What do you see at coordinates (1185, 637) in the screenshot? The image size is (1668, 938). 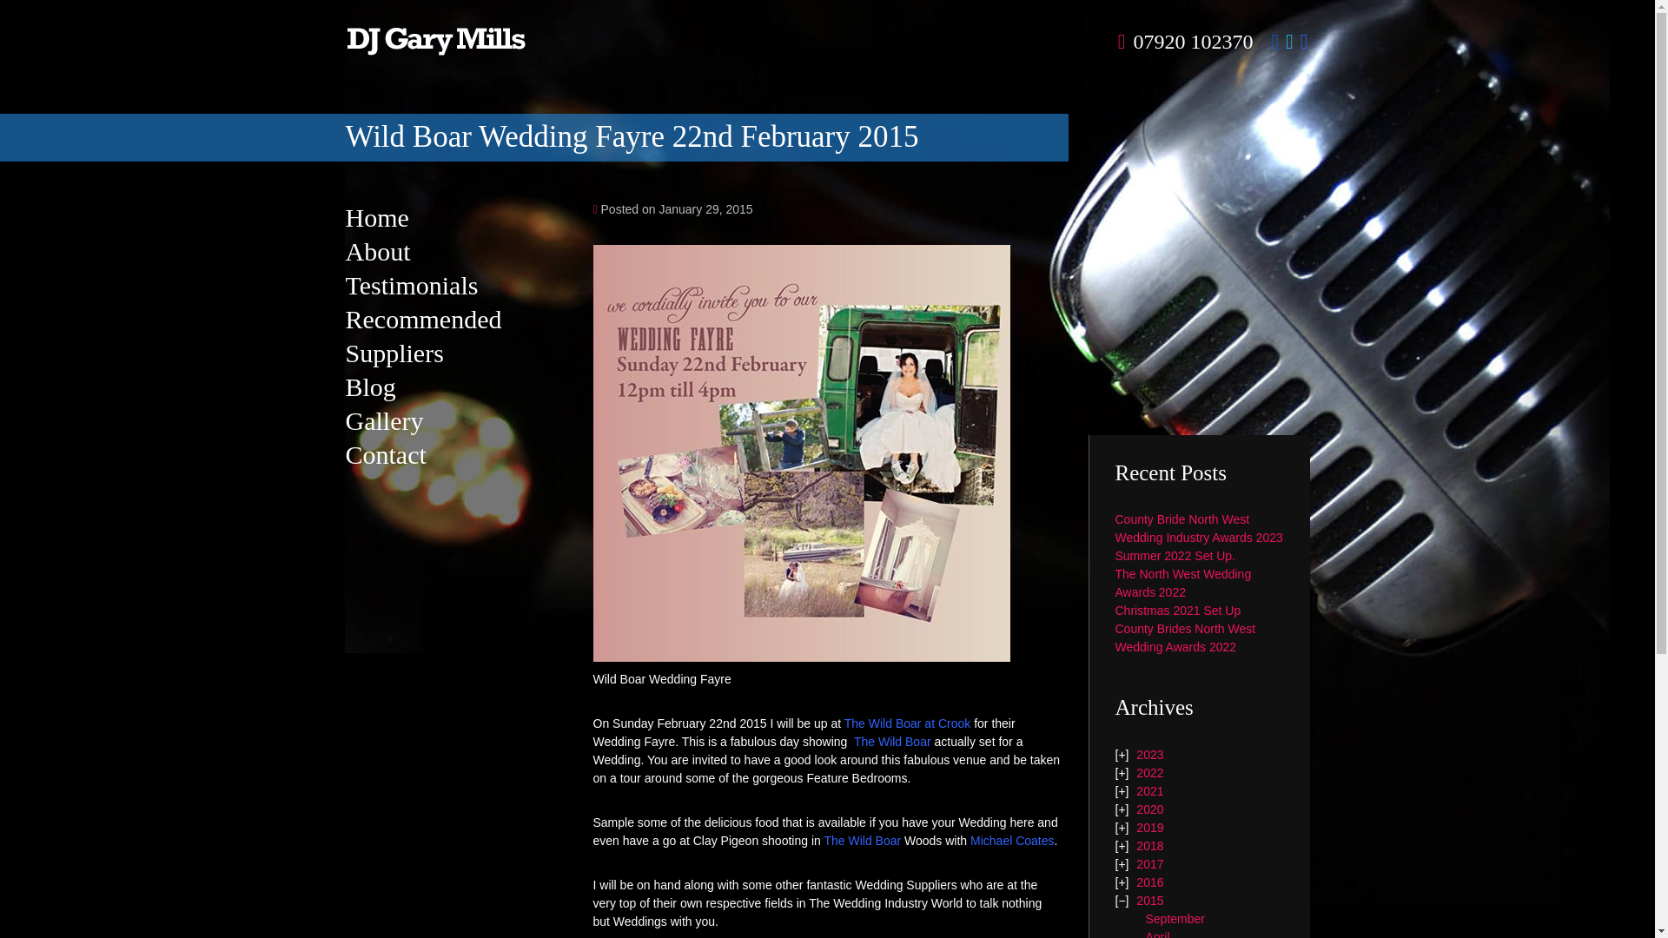 I see `County Brides North West Wedding Awards 2022` at bounding box center [1185, 637].